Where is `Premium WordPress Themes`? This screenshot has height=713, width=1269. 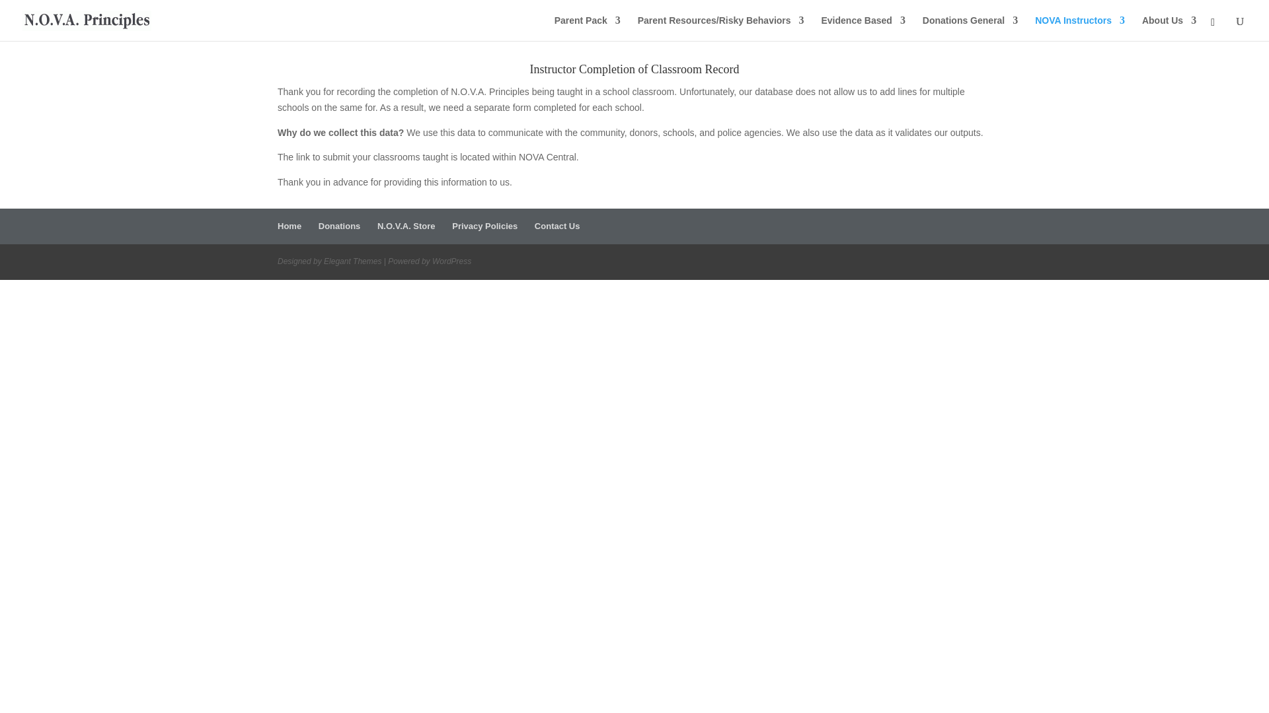
Premium WordPress Themes is located at coordinates (352, 261).